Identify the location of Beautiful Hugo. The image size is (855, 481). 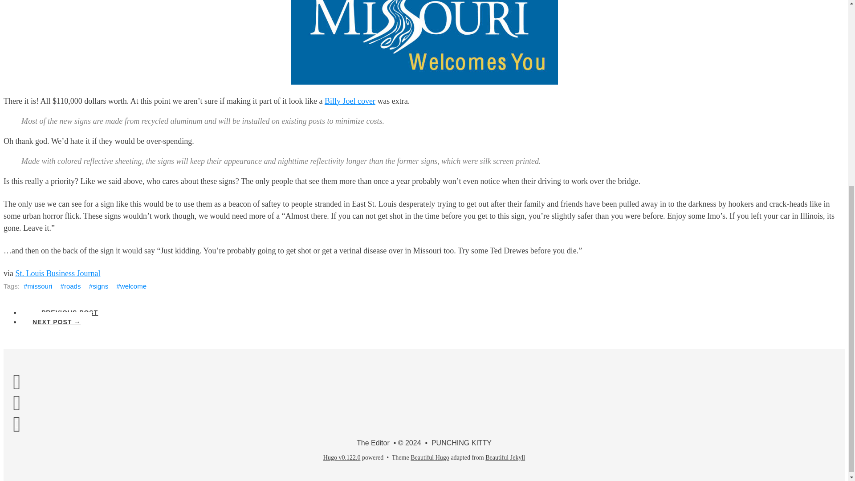
(430, 457).